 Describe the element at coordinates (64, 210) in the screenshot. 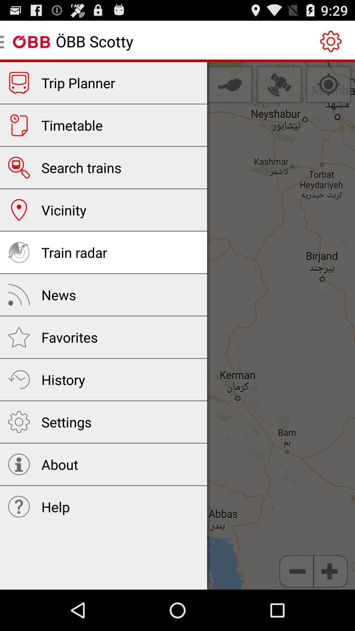

I see `turn off vicinity item` at that location.